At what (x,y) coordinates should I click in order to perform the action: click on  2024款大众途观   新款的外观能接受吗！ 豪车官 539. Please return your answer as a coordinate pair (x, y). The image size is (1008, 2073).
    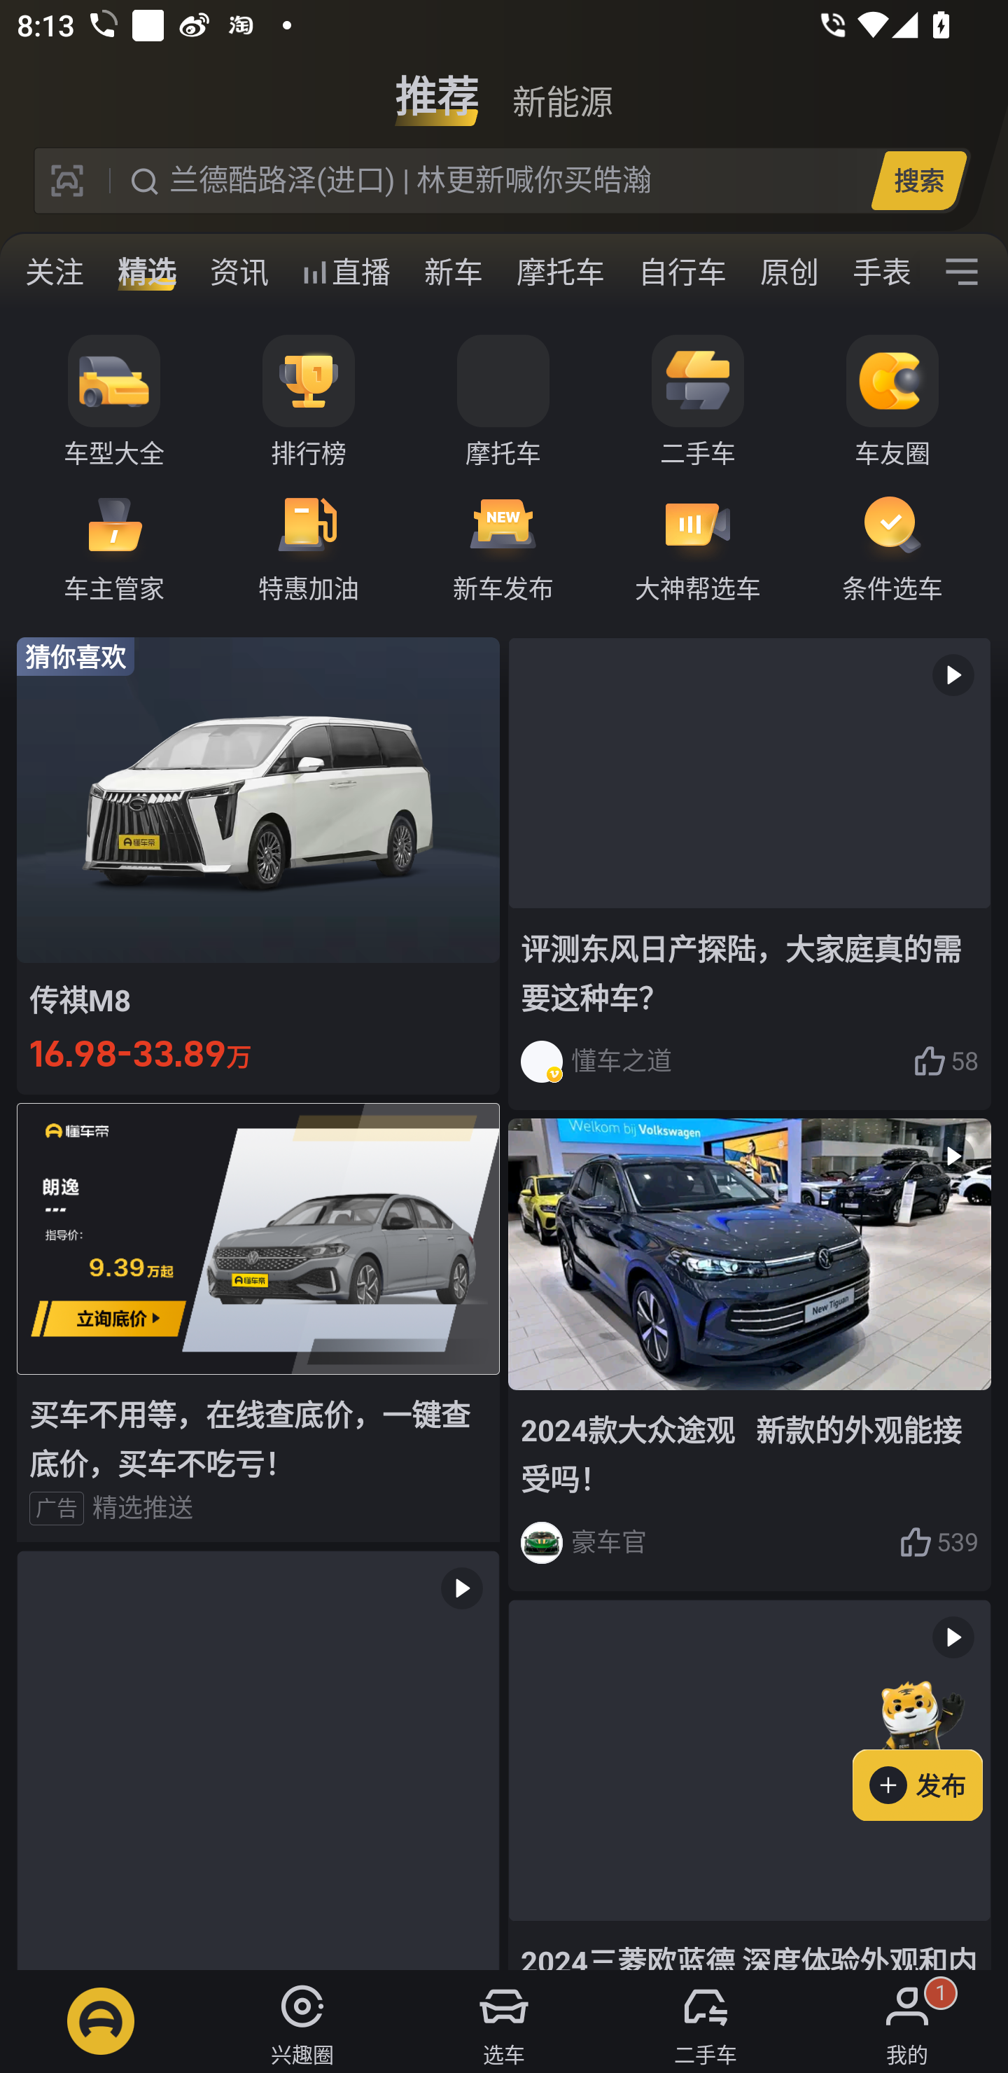
    Looking at the image, I should click on (749, 1356).